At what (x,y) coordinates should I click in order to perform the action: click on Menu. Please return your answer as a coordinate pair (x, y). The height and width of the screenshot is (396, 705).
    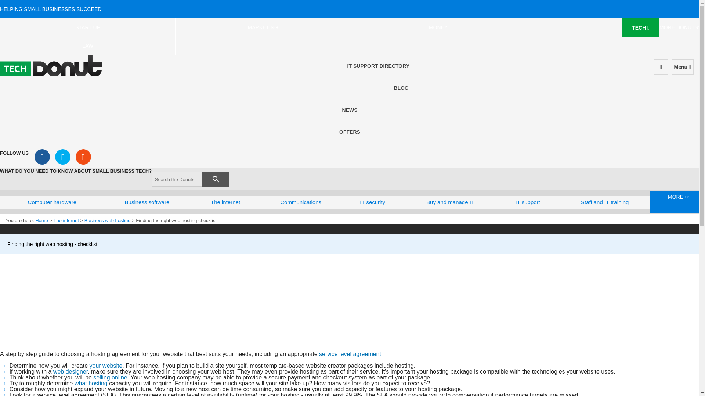
    Looking at the image, I should click on (683, 67).